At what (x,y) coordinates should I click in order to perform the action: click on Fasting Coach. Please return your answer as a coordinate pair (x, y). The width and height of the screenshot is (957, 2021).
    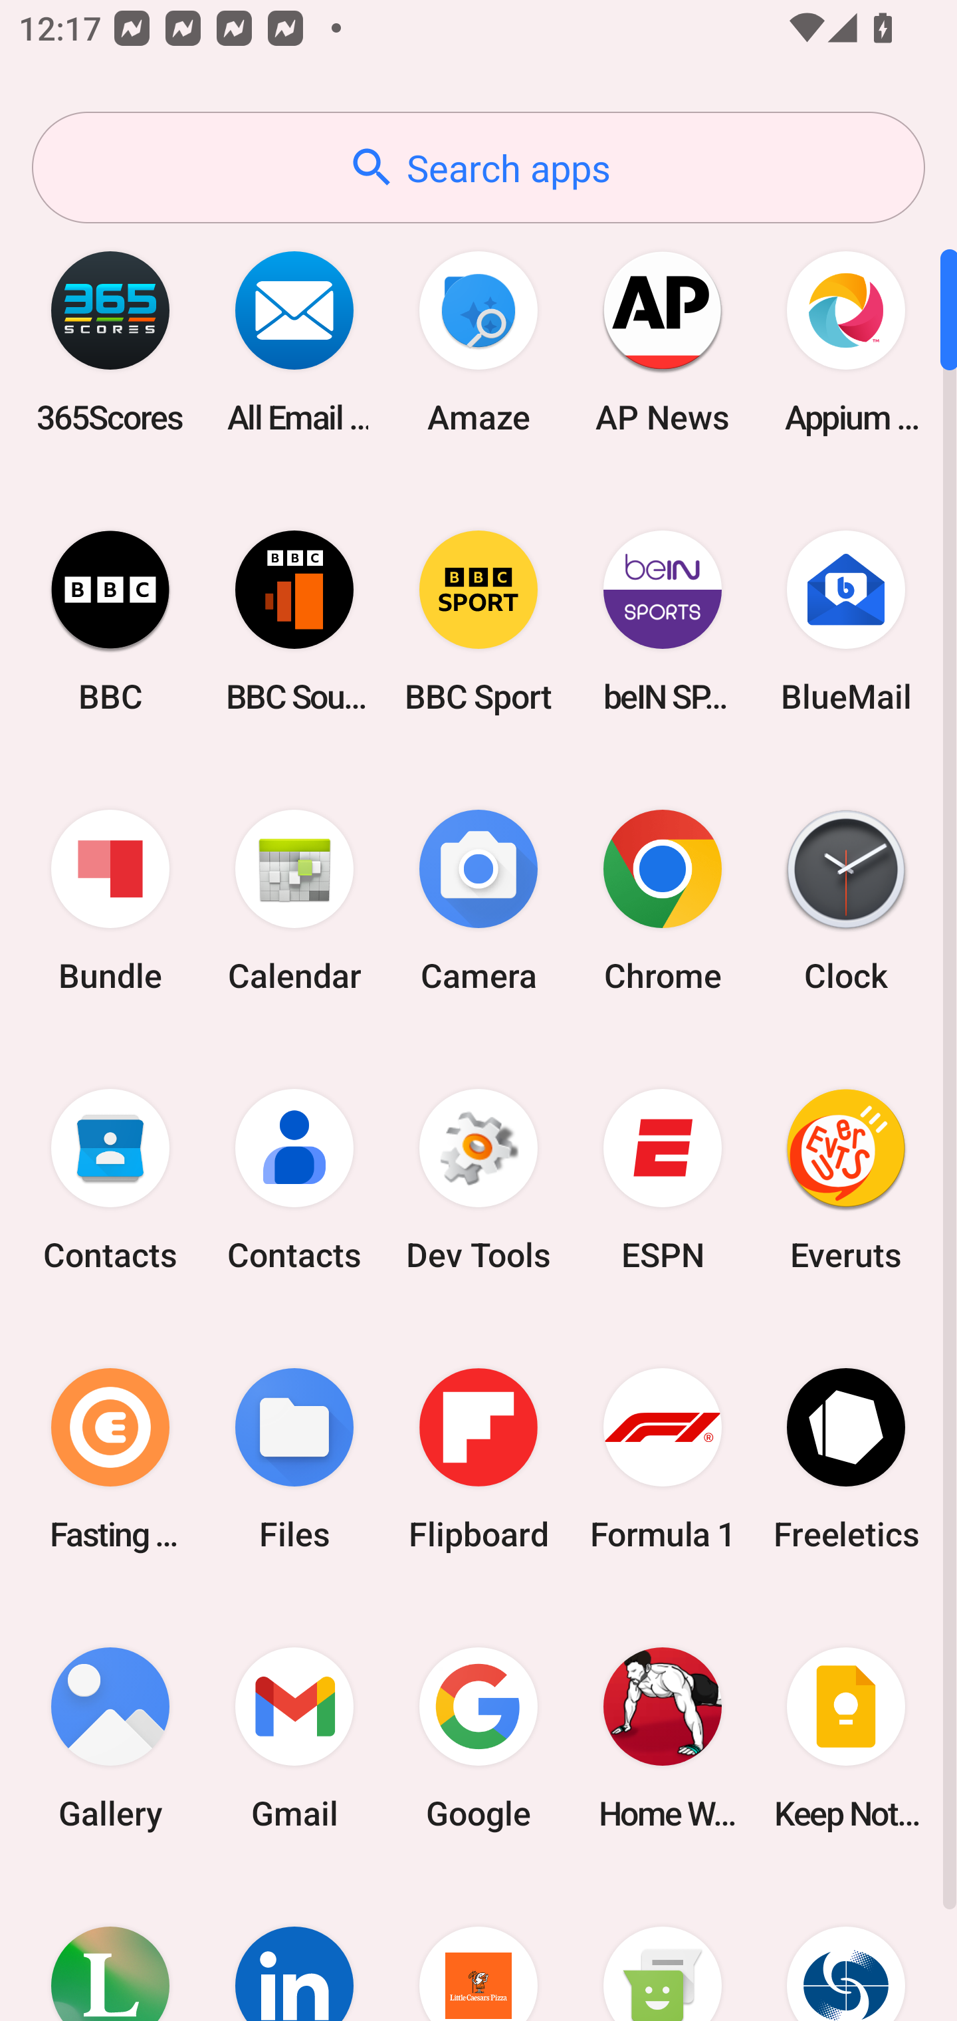
    Looking at the image, I should click on (110, 1459).